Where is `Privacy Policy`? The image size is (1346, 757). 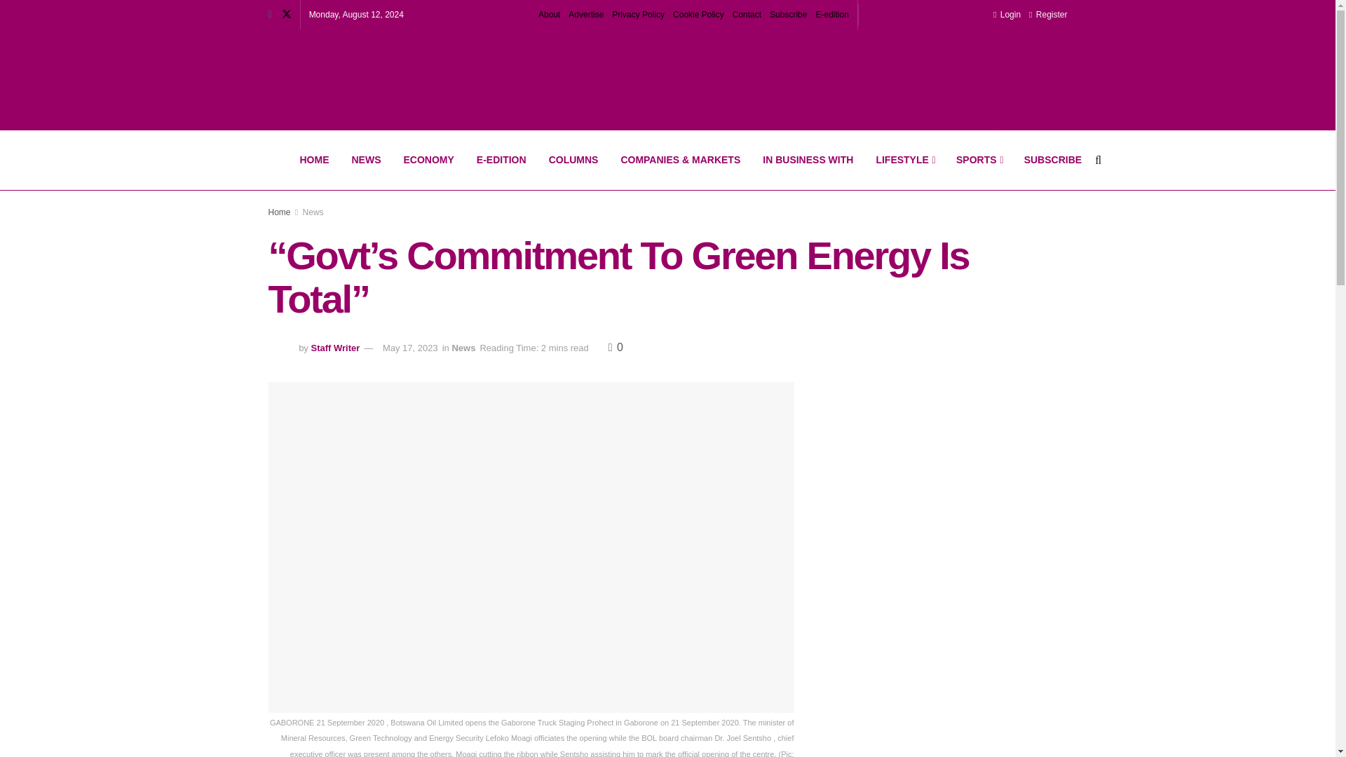
Privacy Policy is located at coordinates (638, 15).